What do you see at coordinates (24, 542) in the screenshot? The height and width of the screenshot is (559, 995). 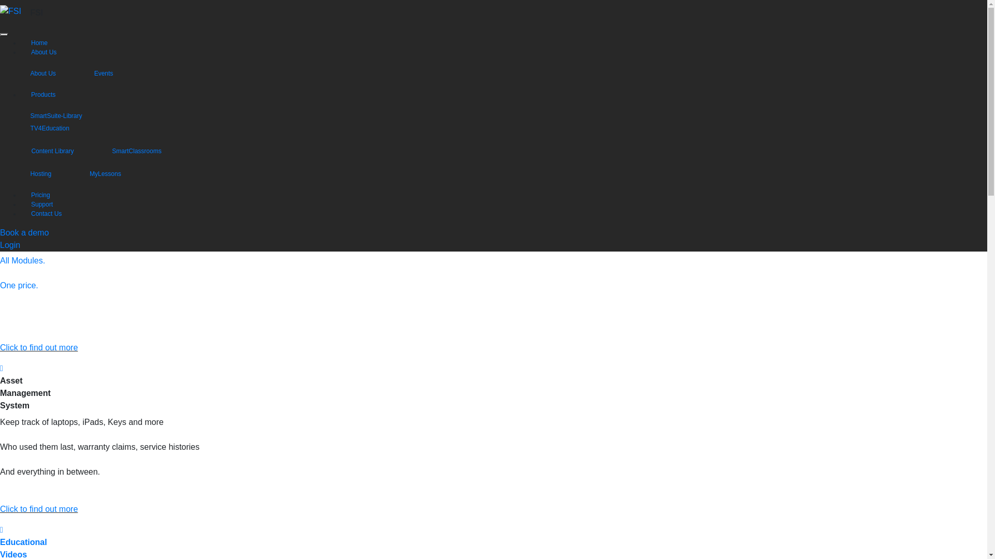 I see `Educational` at bounding box center [24, 542].